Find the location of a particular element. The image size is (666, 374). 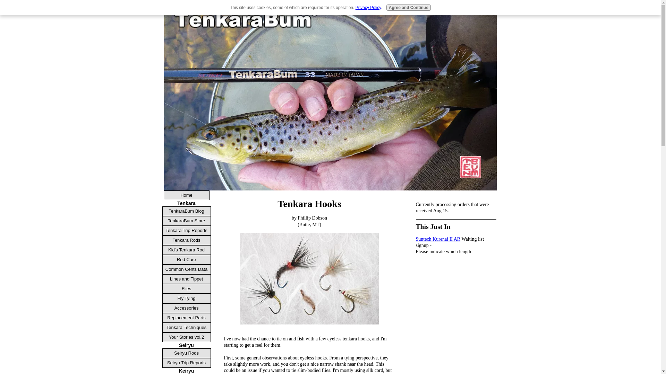

Tenkara Trip Reports is located at coordinates (187, 231).